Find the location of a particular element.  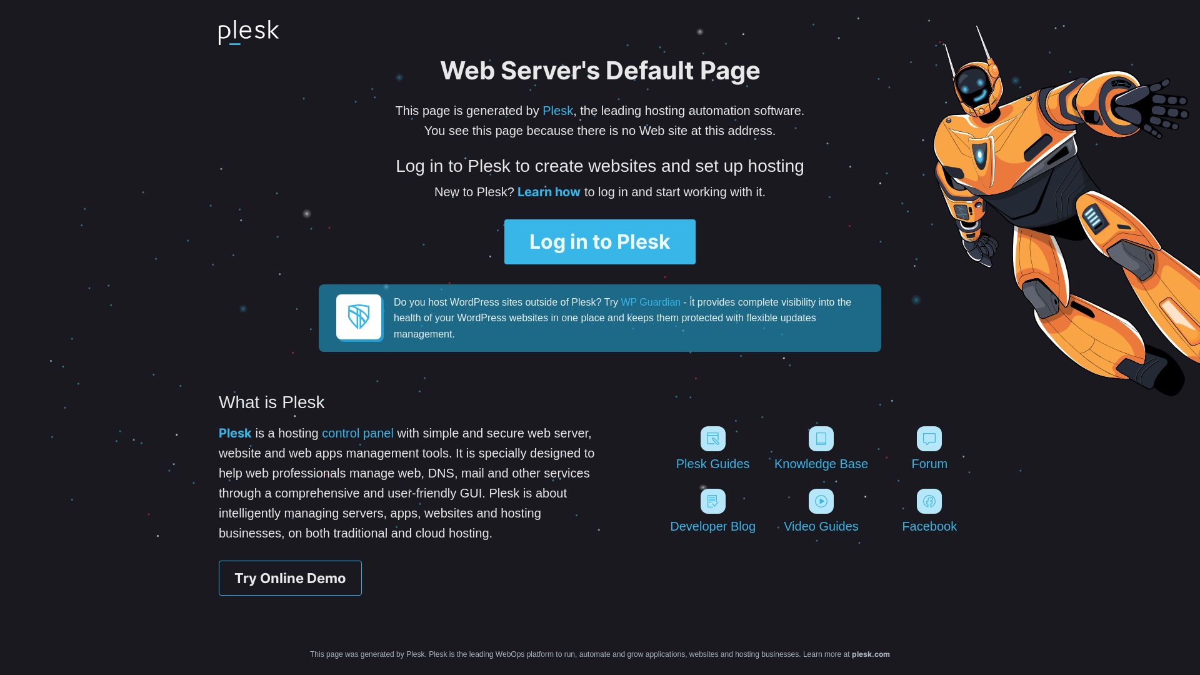

Forum is located at coordinates (930, 449).